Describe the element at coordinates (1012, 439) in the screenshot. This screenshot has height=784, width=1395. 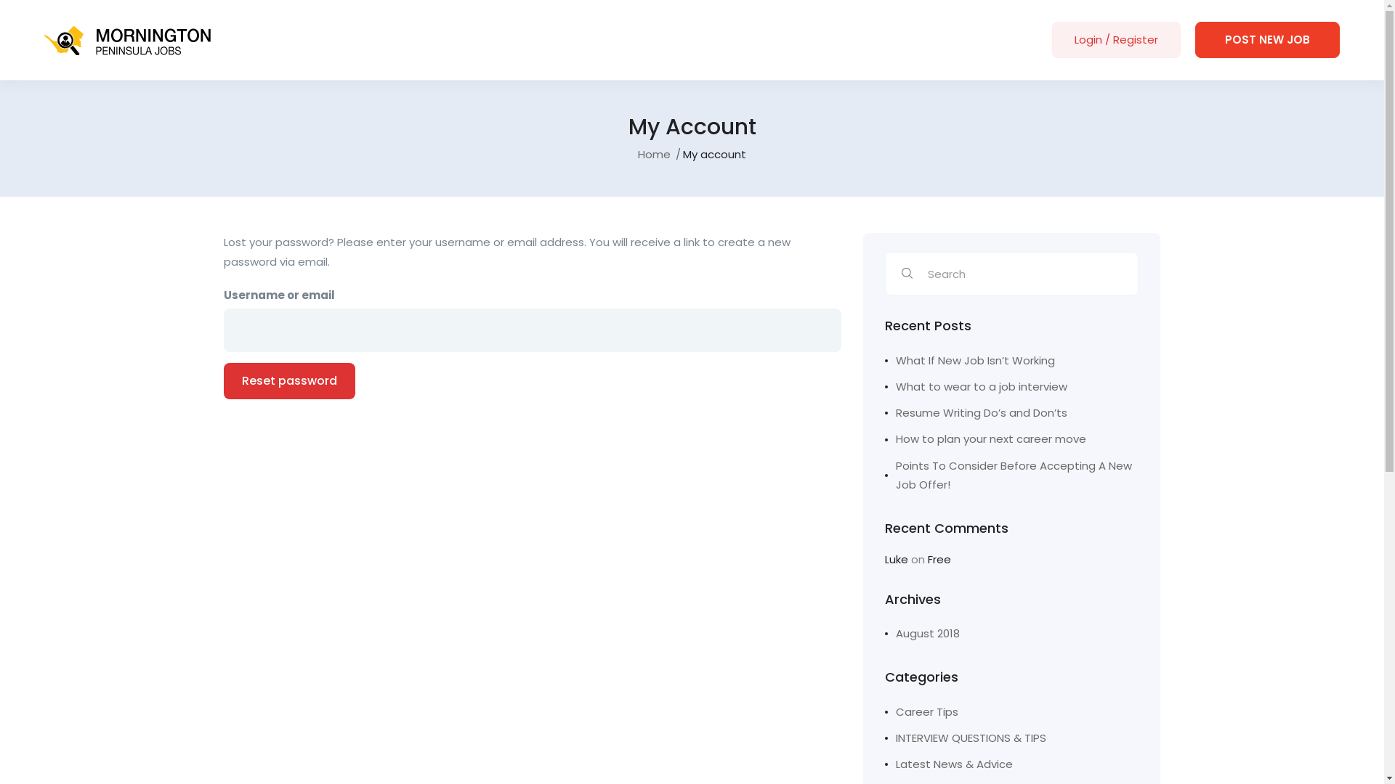
I see `How to plan your next career move` at that location.